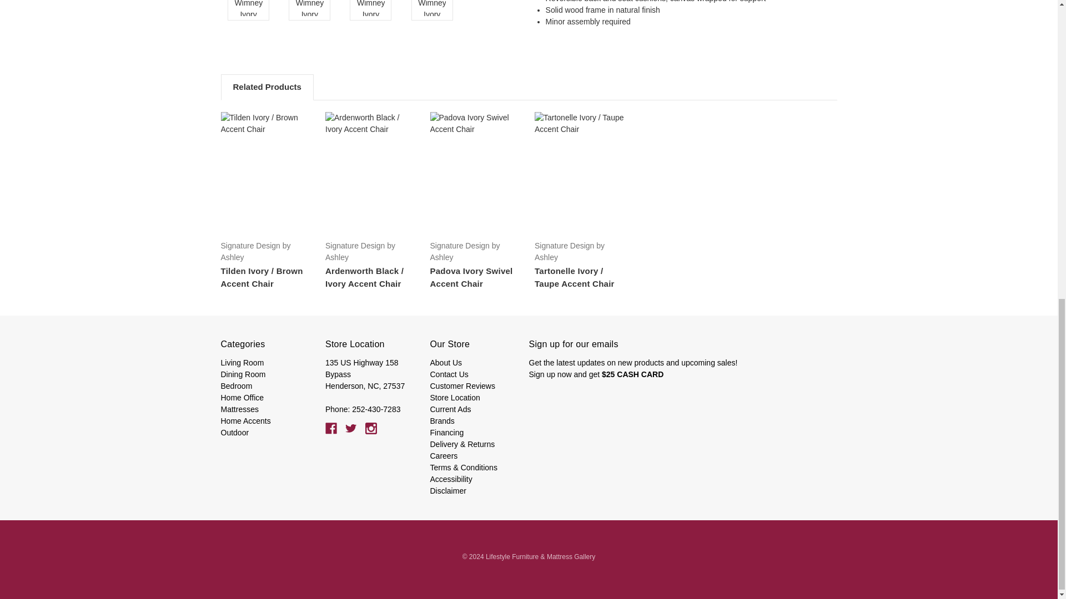  I want to click on Wimney Ivory Accent Chair, so click(248, 8).